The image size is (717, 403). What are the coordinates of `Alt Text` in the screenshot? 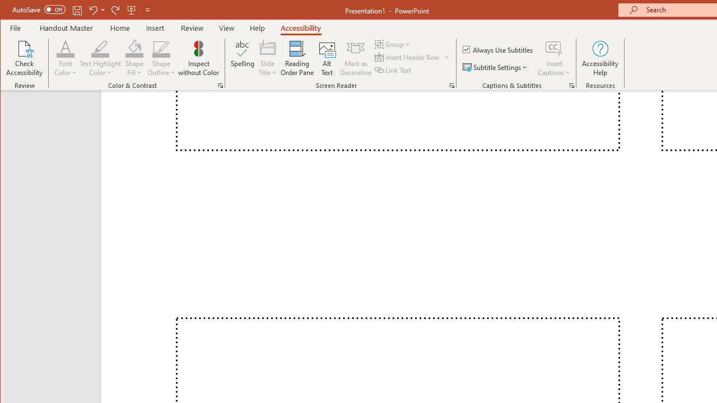 It's located at (327, 58).